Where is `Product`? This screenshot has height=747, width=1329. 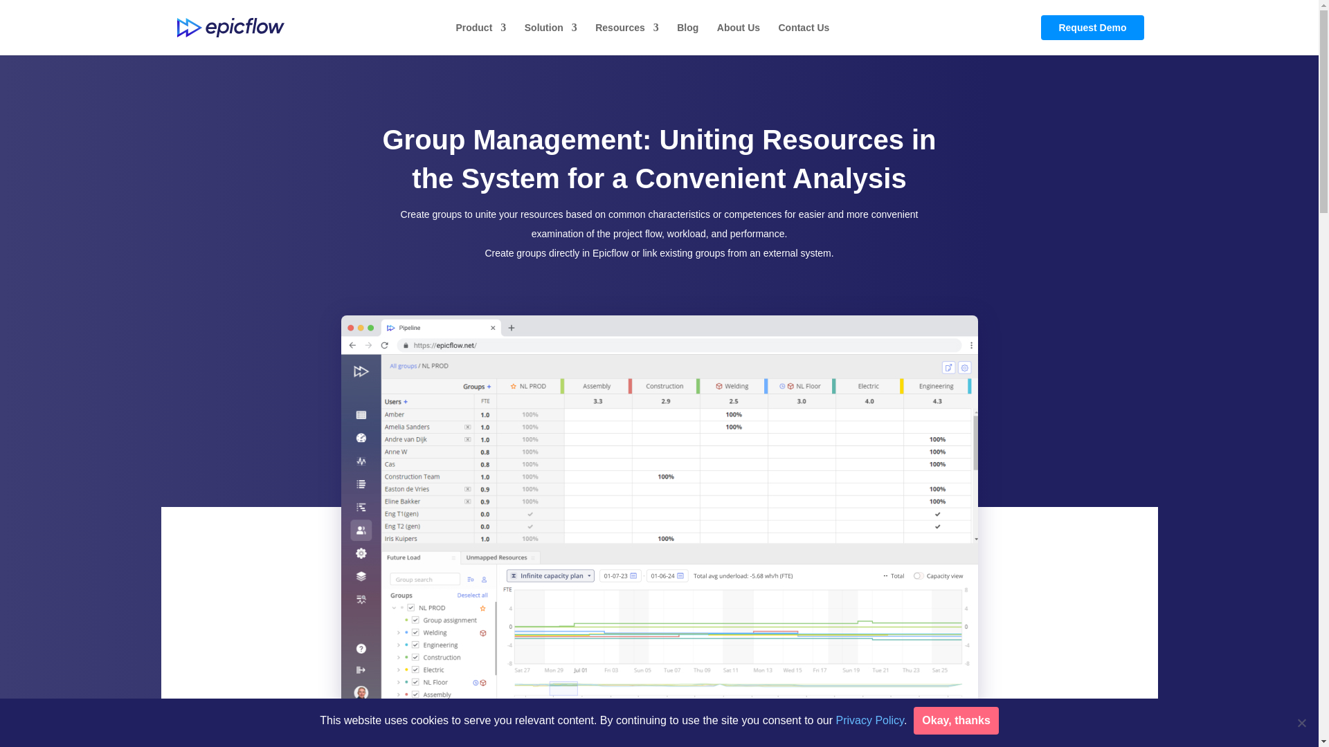
Product is located at coordinates (480, 39).